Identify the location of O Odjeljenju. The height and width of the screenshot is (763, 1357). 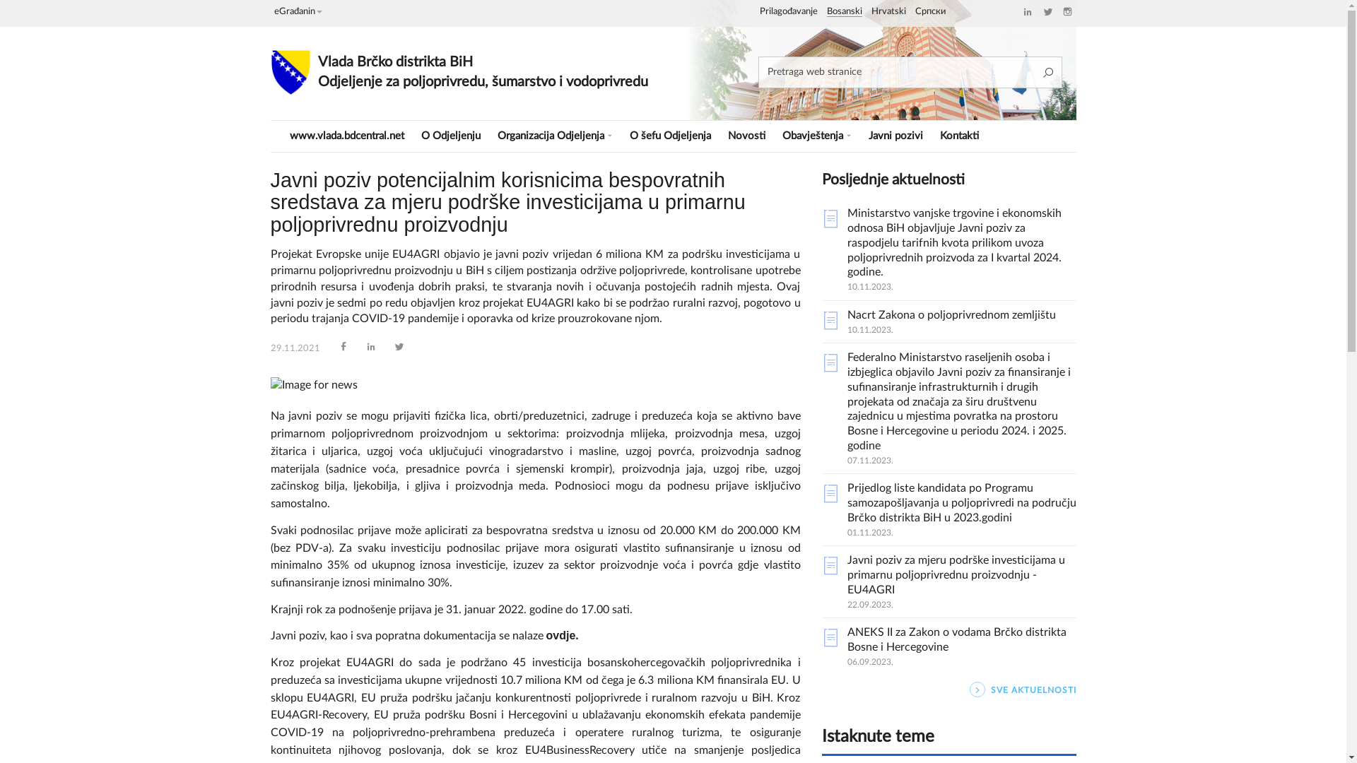
(451, 136).